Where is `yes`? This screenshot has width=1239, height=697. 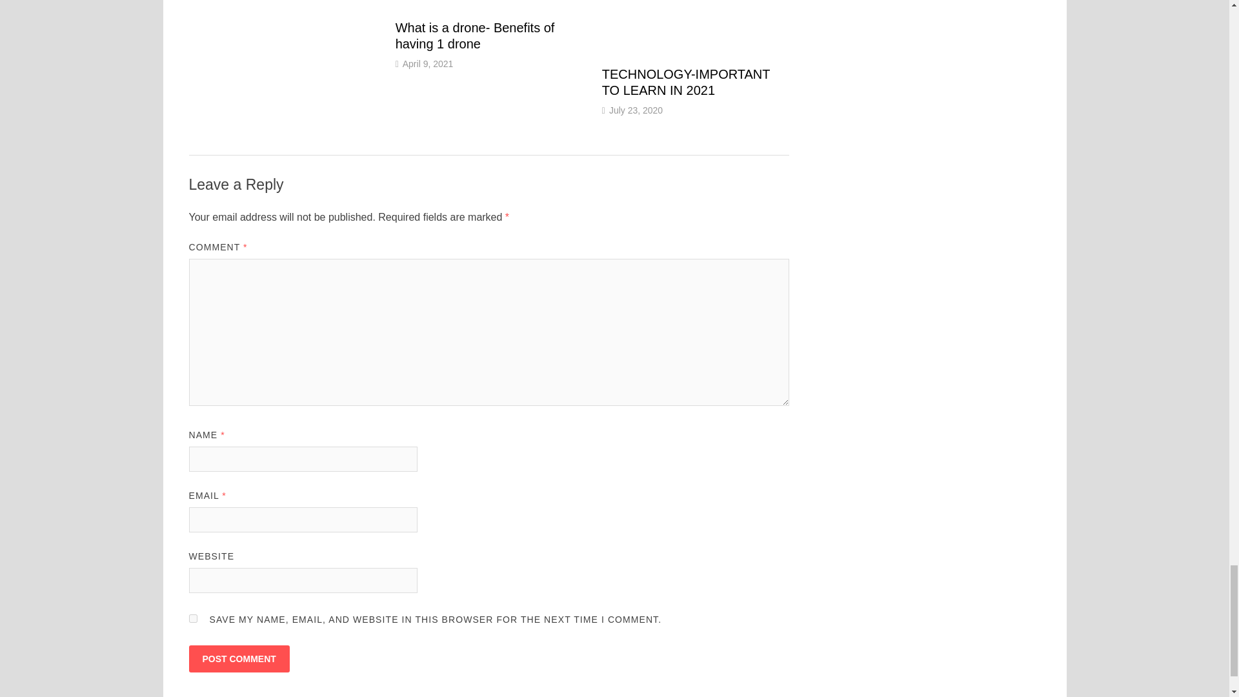 yes is located at coordinates (192, 618).